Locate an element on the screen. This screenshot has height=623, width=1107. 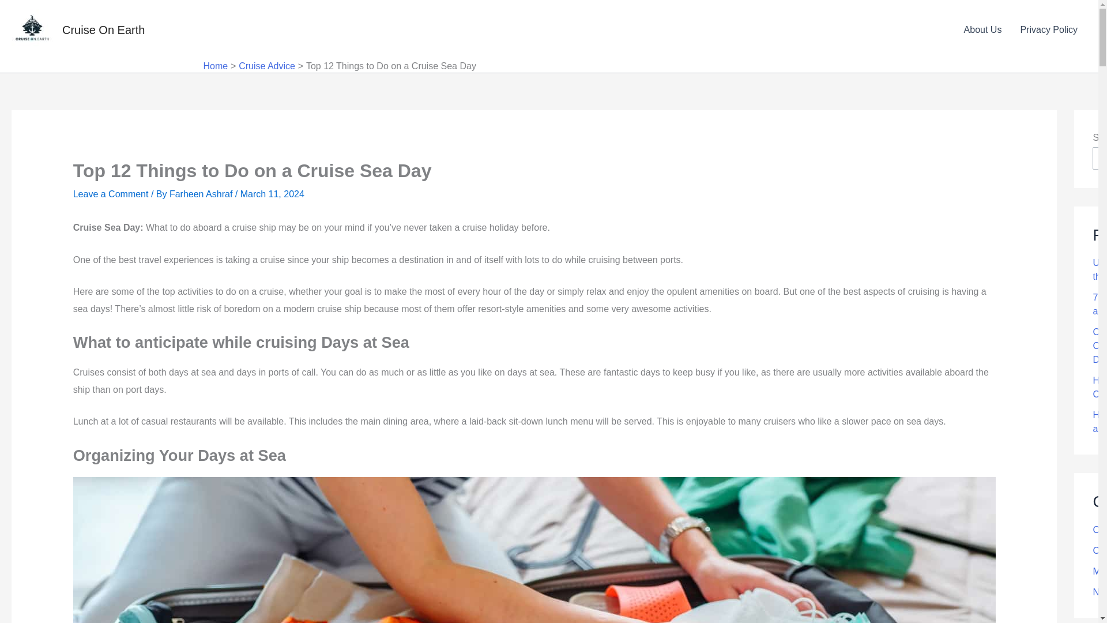
Leave a Comment is located at coordinates (111, 194).